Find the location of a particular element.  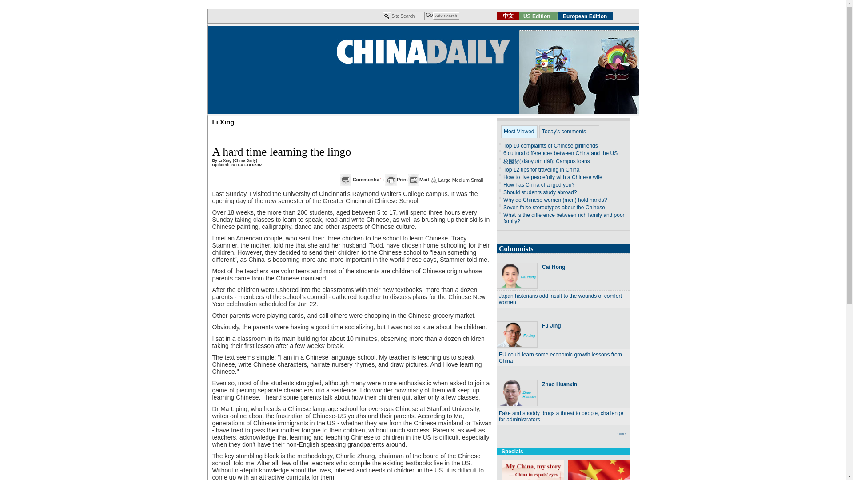

Large is located at coordinates (444, 180).